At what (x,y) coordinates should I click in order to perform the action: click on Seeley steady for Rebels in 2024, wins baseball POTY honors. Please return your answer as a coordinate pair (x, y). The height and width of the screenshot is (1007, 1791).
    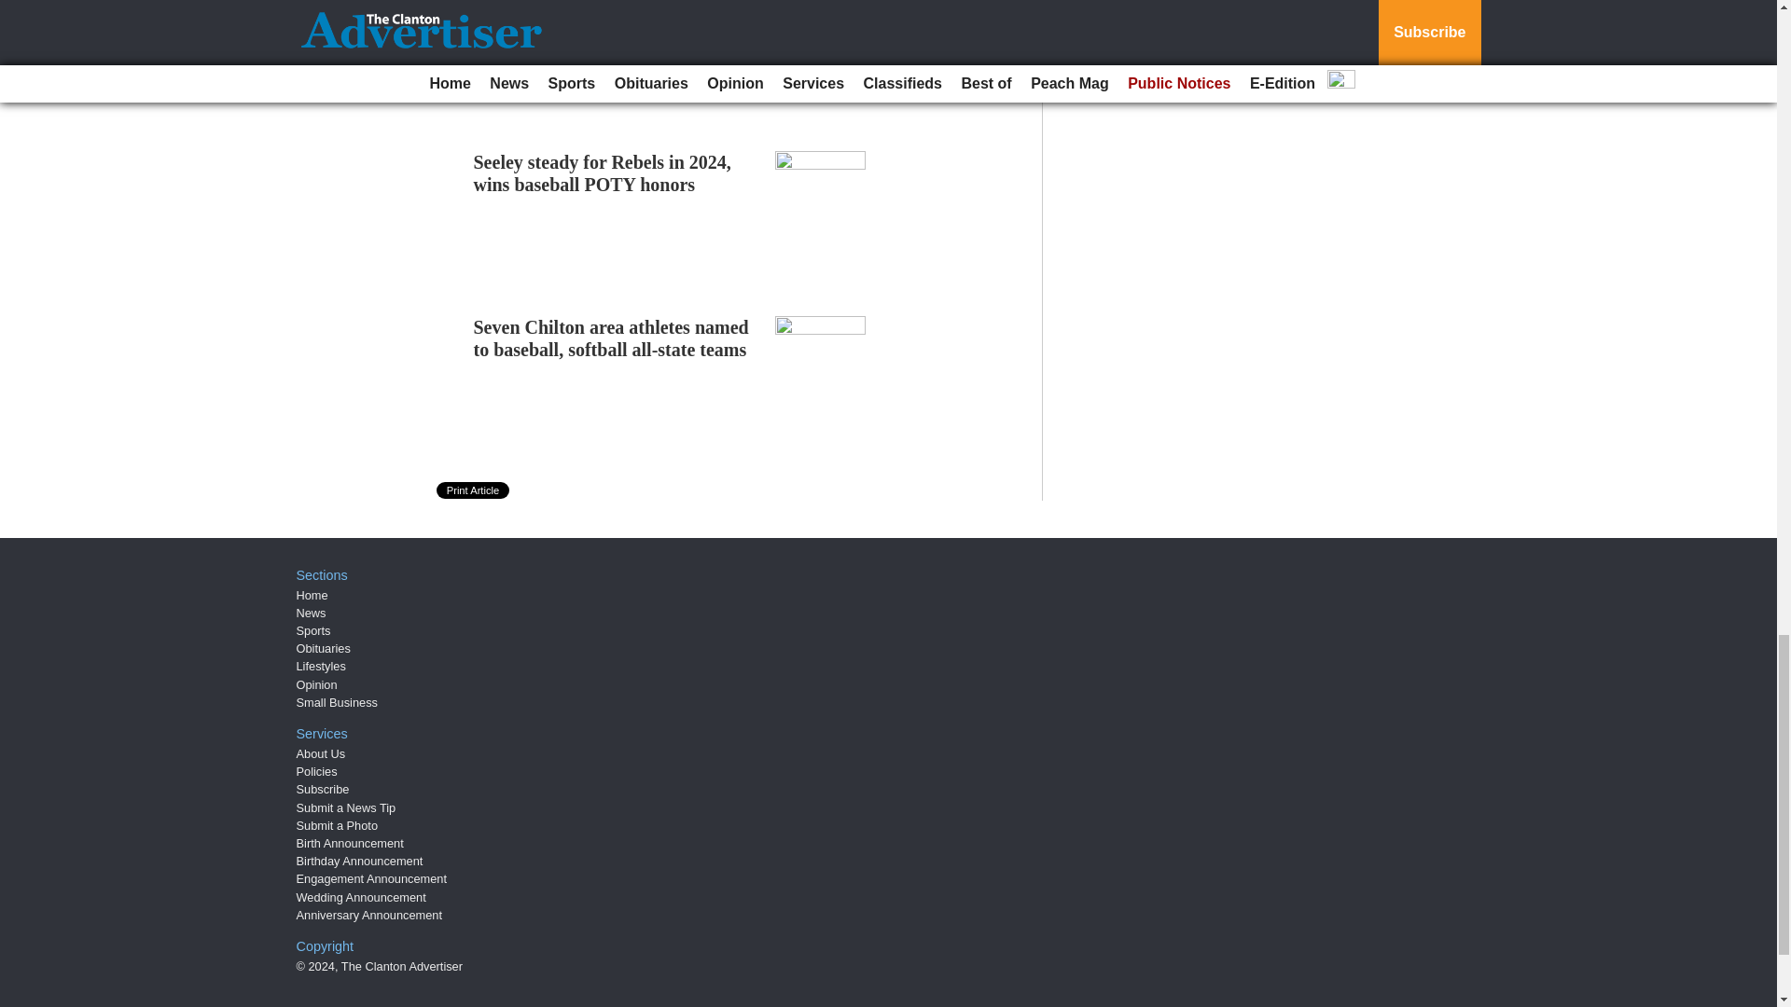
    Looking at the image, I should click on (603, 173).